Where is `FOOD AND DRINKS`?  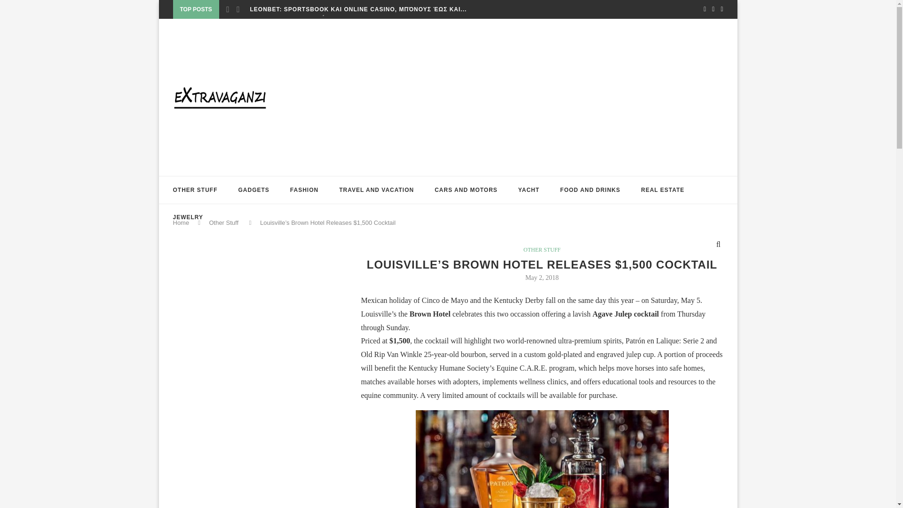 FOOD AND DRINKS is located at coordinates (590, 190).